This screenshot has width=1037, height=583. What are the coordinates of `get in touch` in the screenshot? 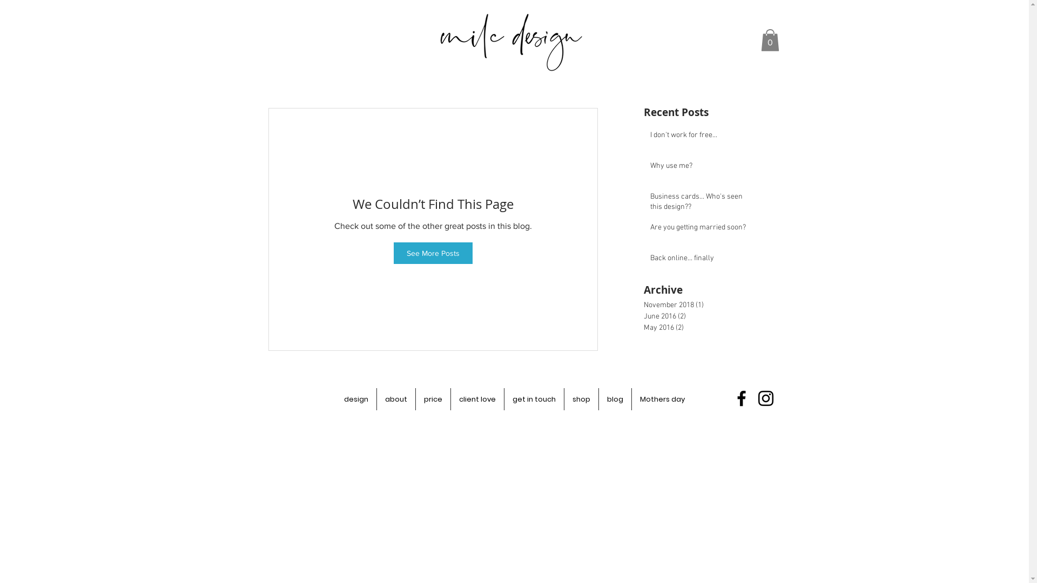 It's located at (534, 399).